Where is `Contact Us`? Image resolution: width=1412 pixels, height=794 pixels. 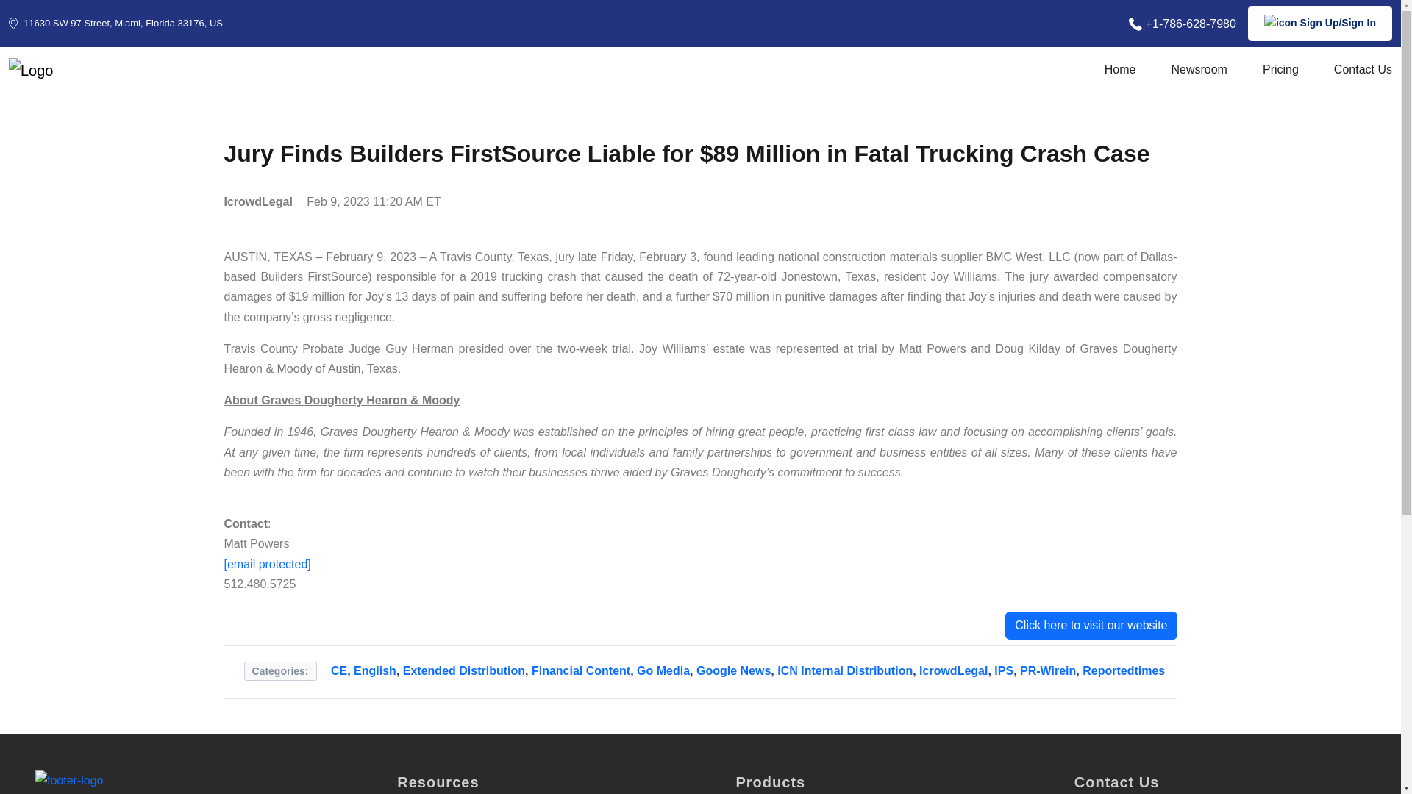 Contact Us is located at coordinates (1363, 69).